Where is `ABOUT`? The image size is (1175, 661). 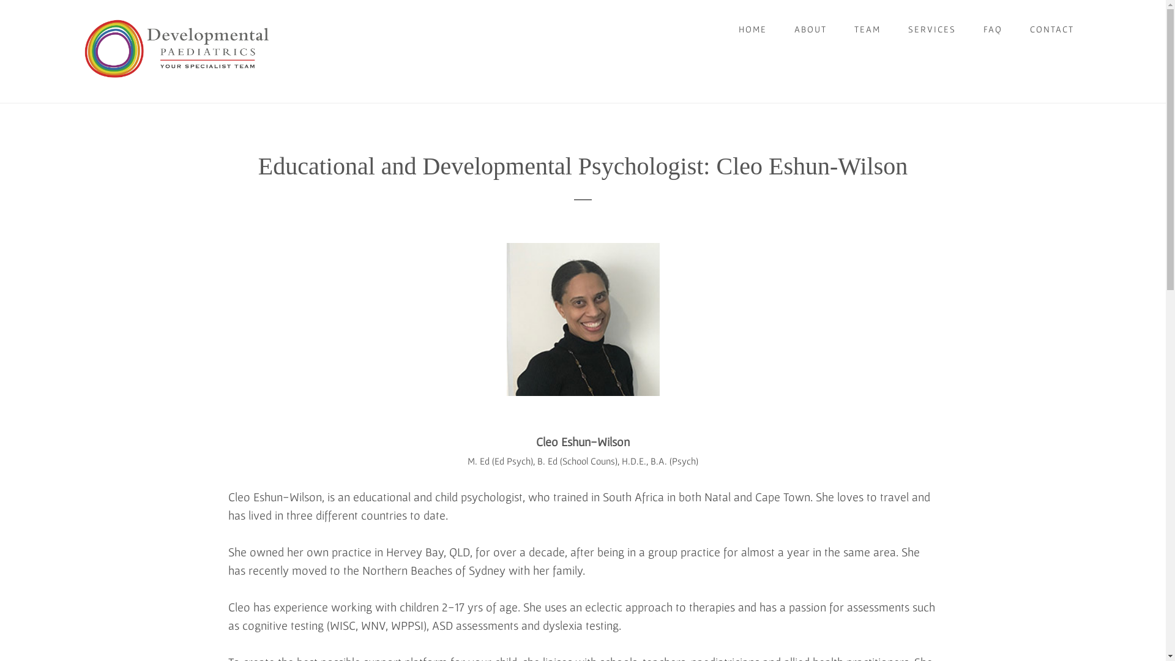
ABOUT is located at coordinates (810, 29).